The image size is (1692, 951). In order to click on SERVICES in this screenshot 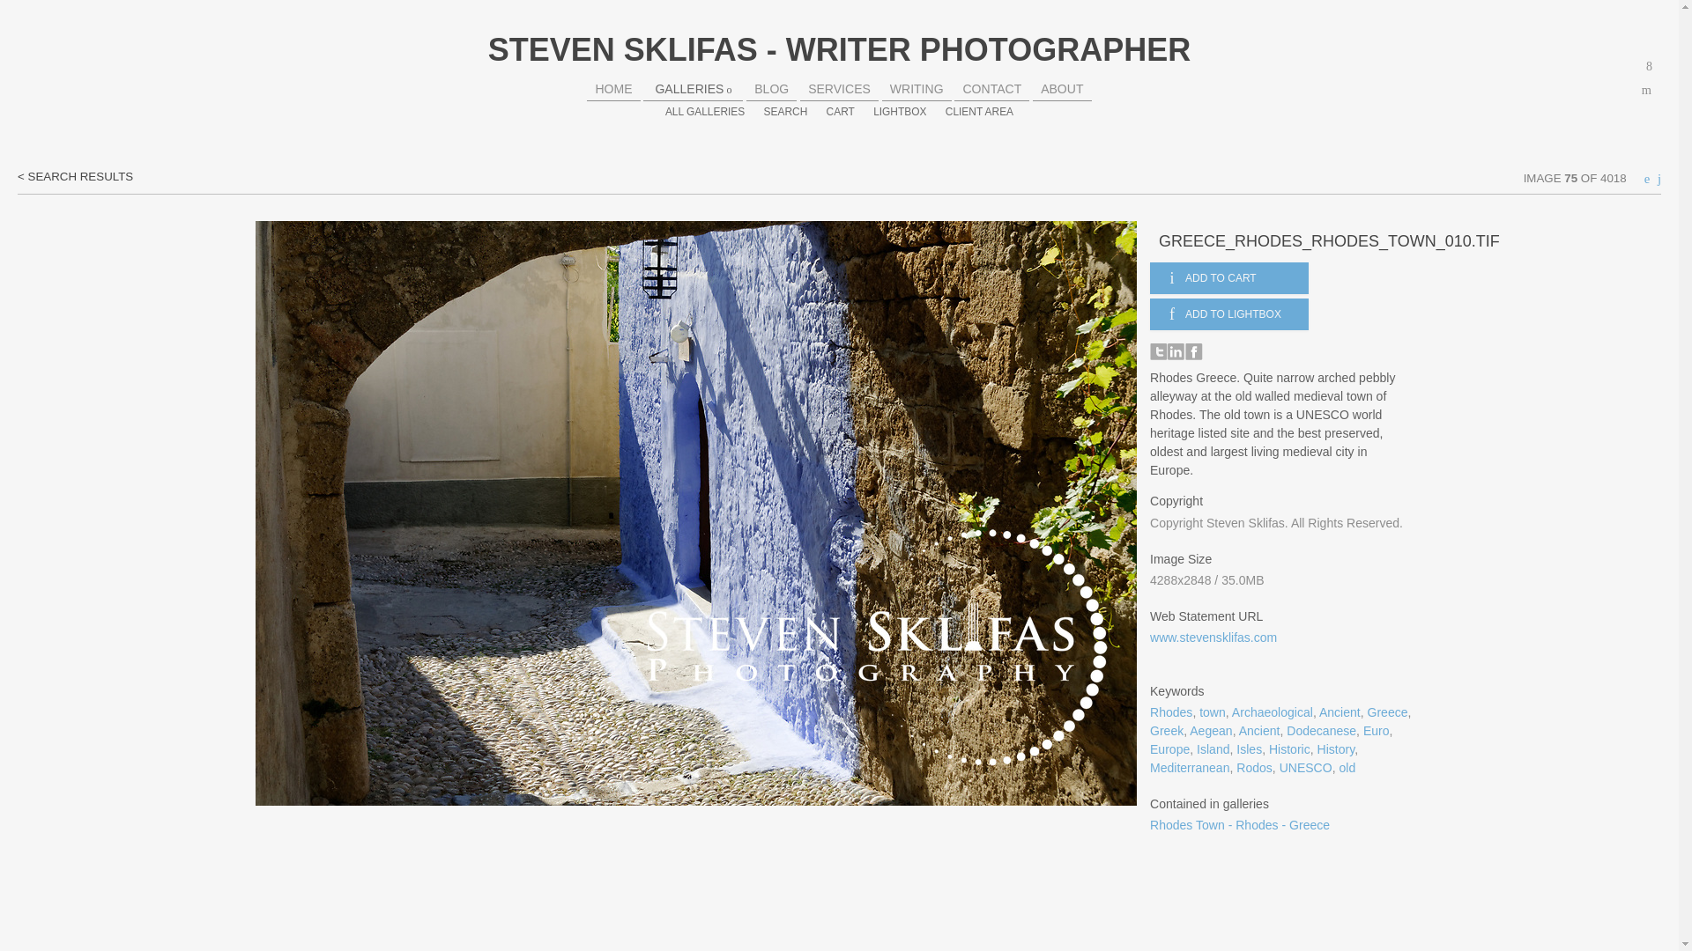, I will do `click(839, 88)`.